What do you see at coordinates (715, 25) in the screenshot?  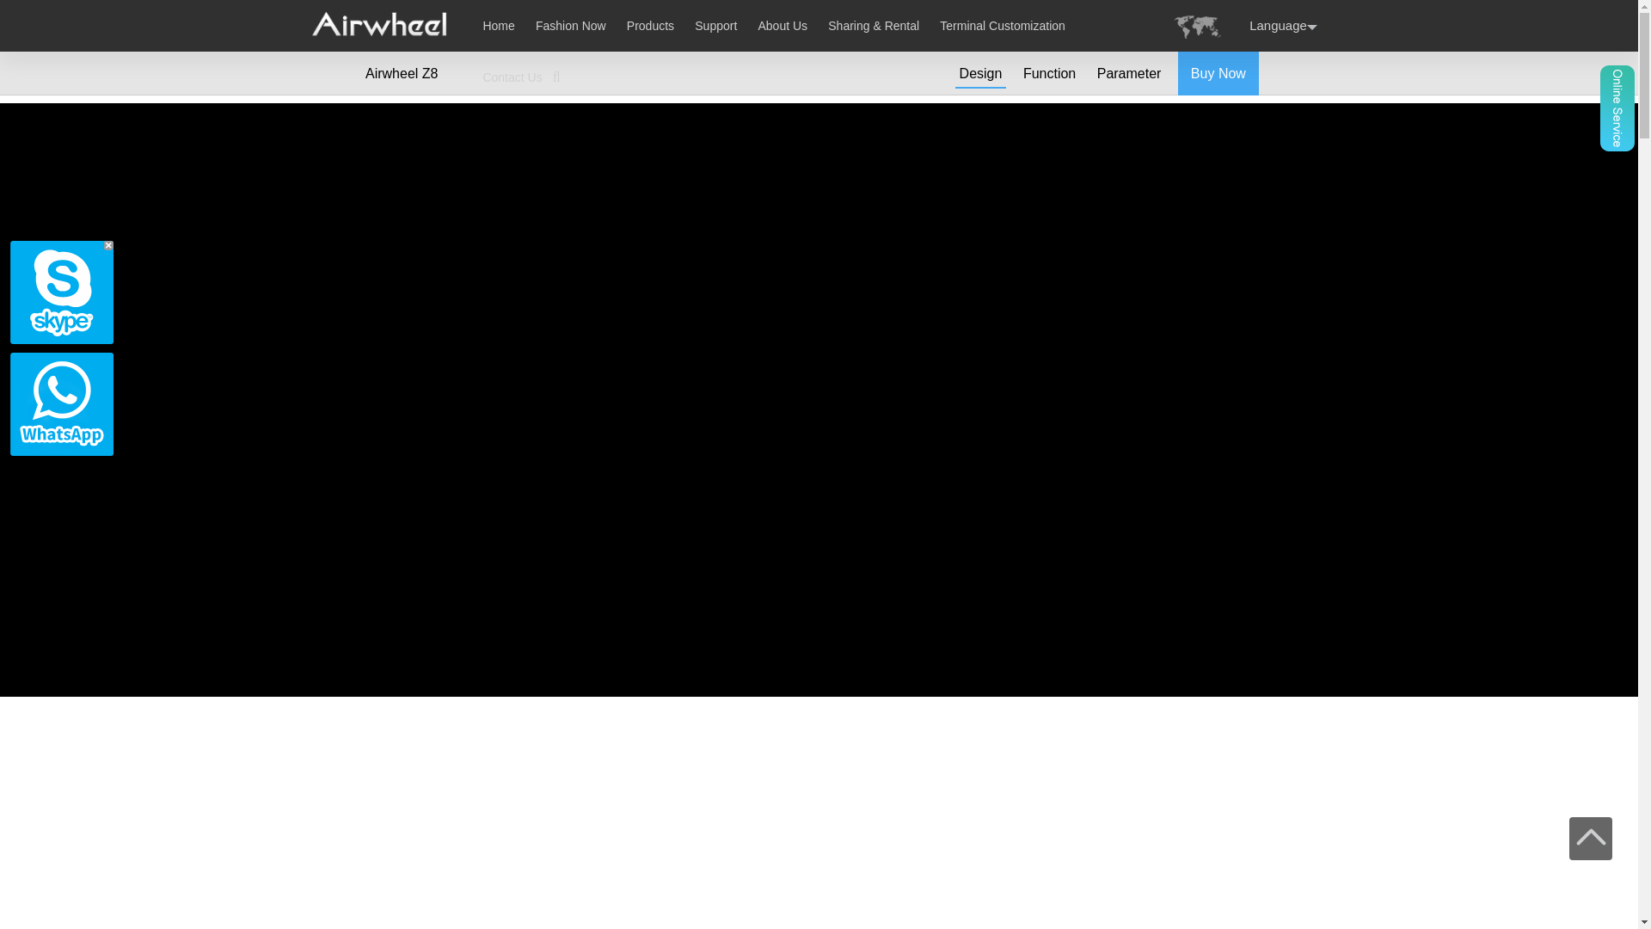 I see `Support` at bounding box center [715, 25].